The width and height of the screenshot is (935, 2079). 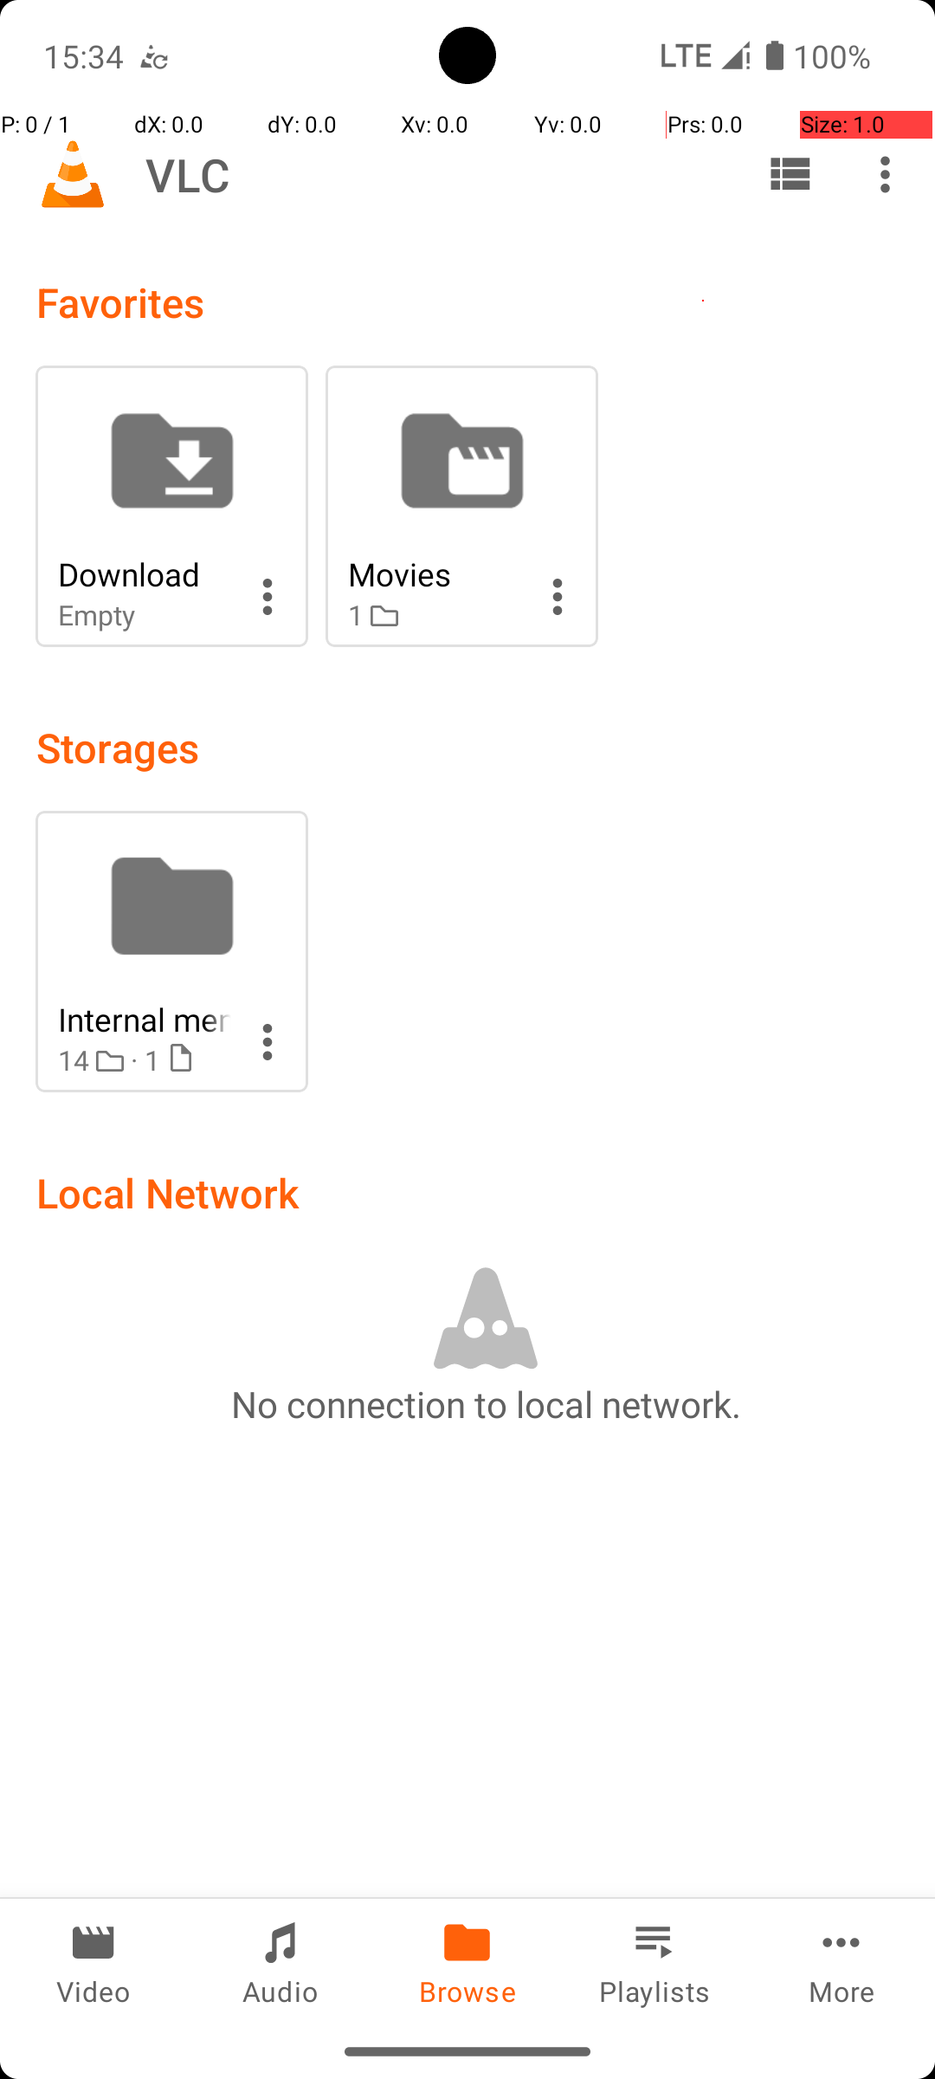 What do you see at coordinates (171, 951) in the screenshot?
I see `Folder: Internal memory, 14 subfolders, 1 media file` at bounding box center [171, 951].